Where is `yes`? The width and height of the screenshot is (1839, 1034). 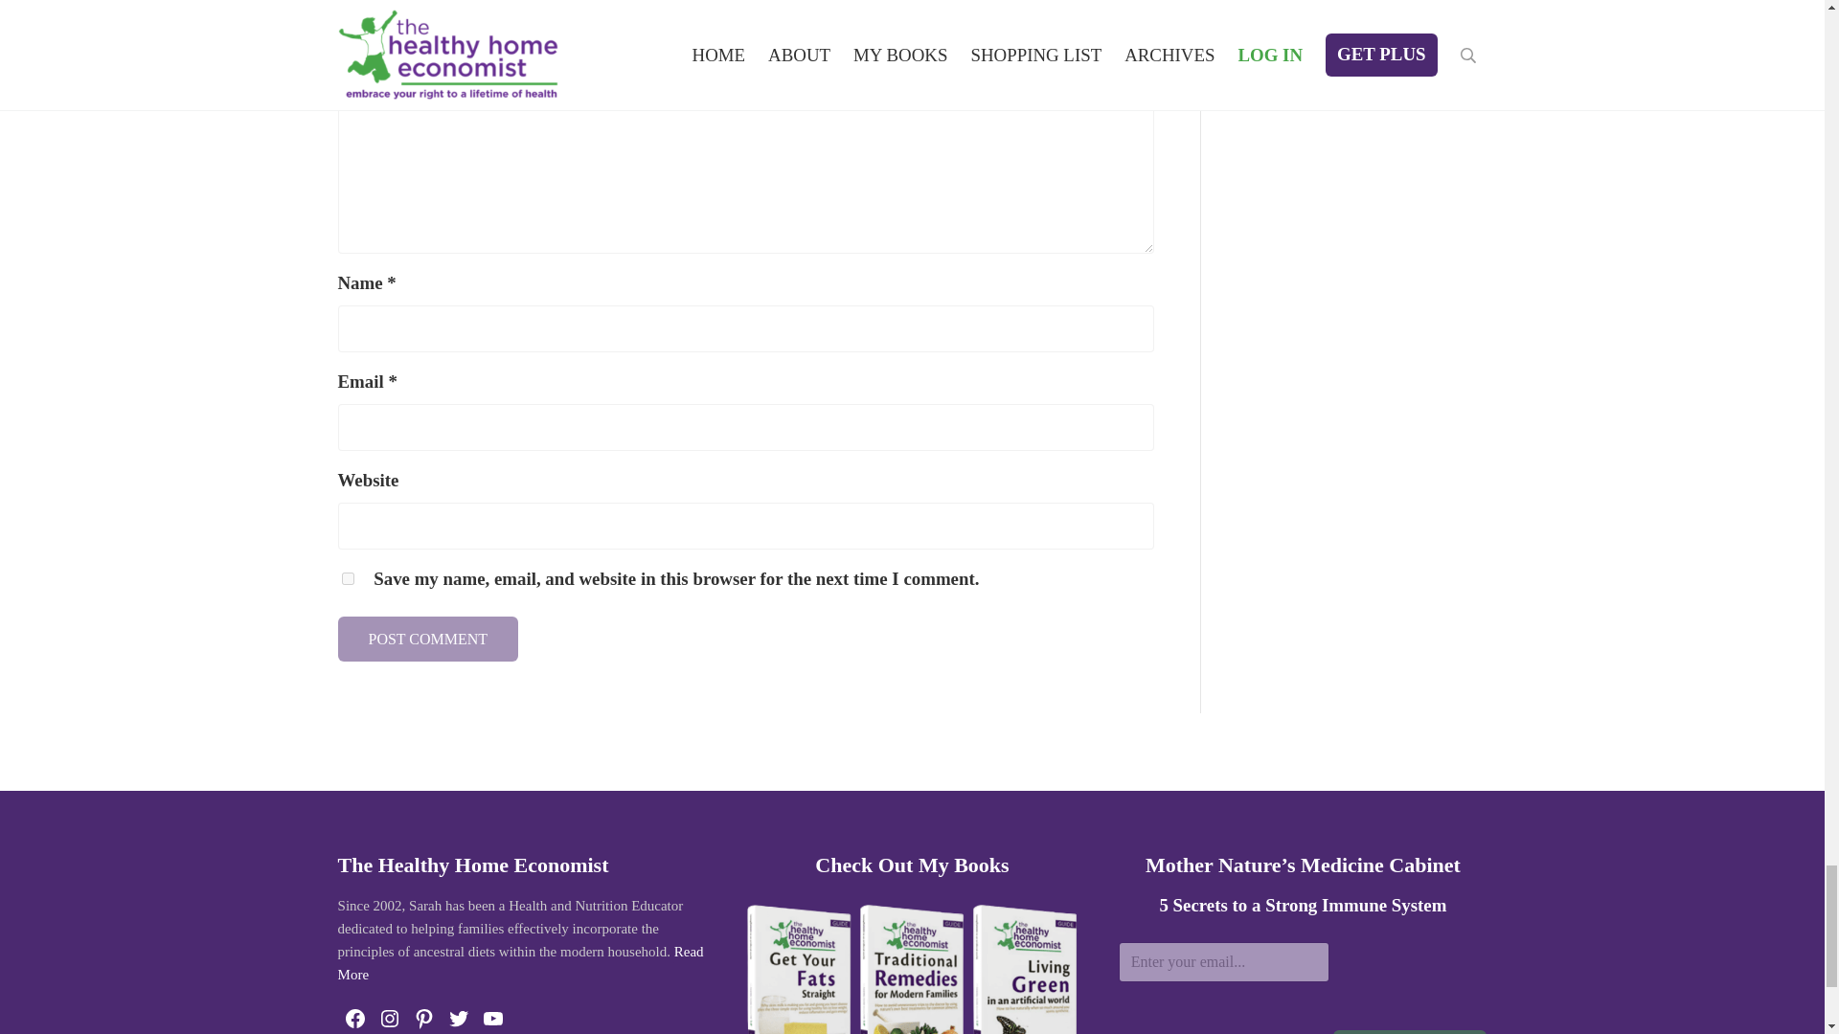
yes is located at coordinates (347, 578).